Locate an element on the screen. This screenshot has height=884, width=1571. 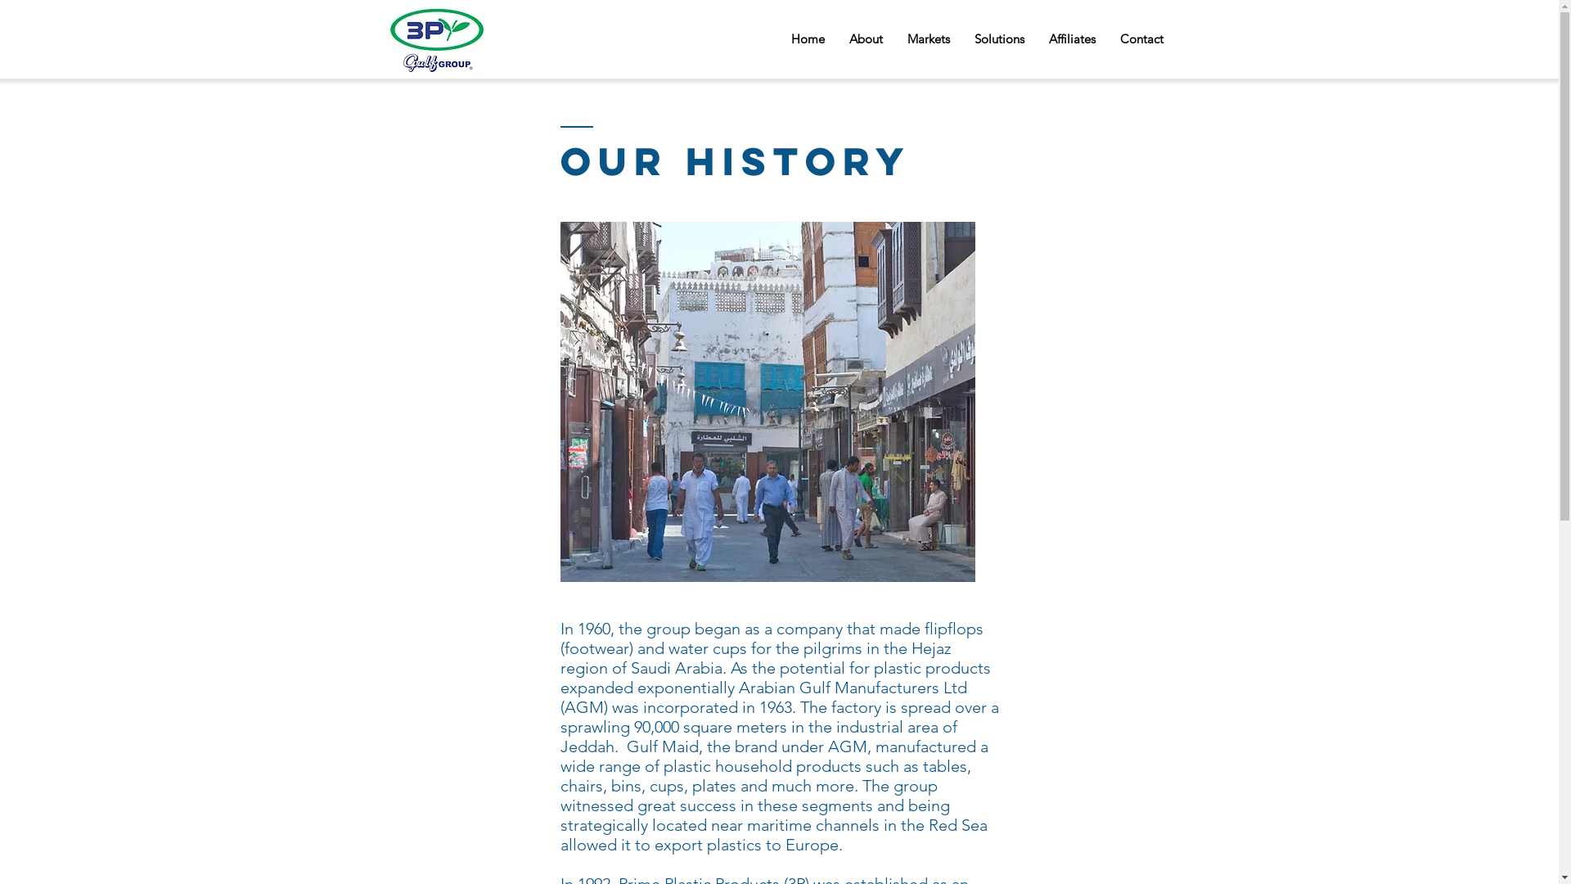
About is located at coordinates (866, 39).